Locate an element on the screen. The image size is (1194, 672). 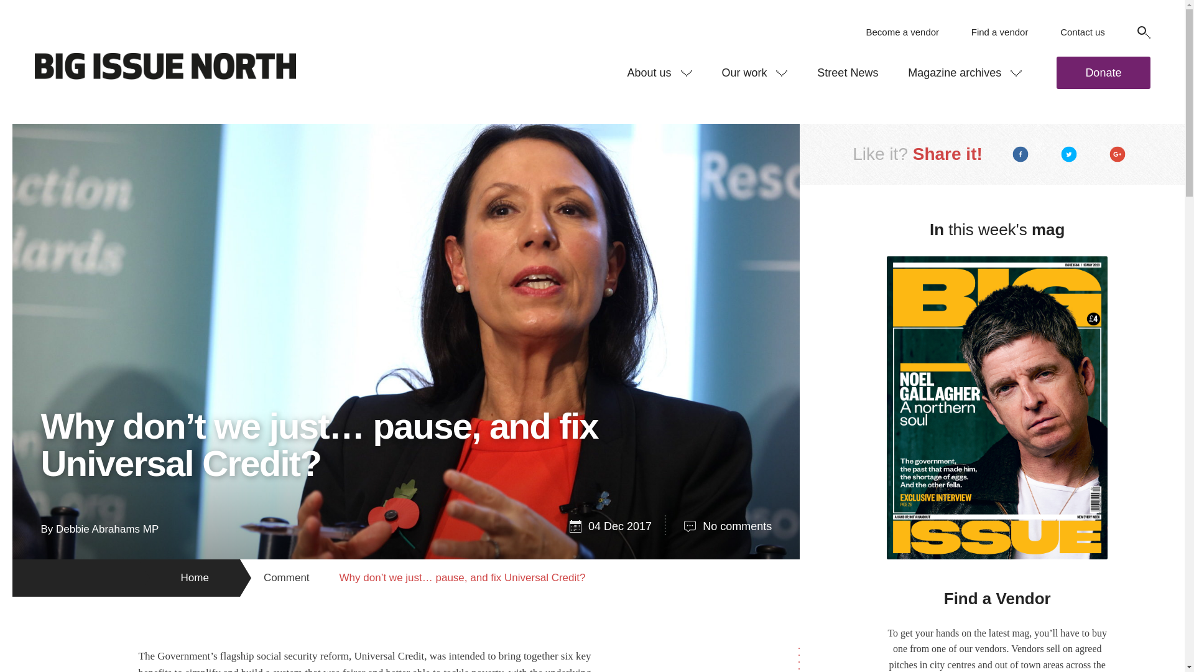
Share on Facebook is located at coordinates (1020, 154).